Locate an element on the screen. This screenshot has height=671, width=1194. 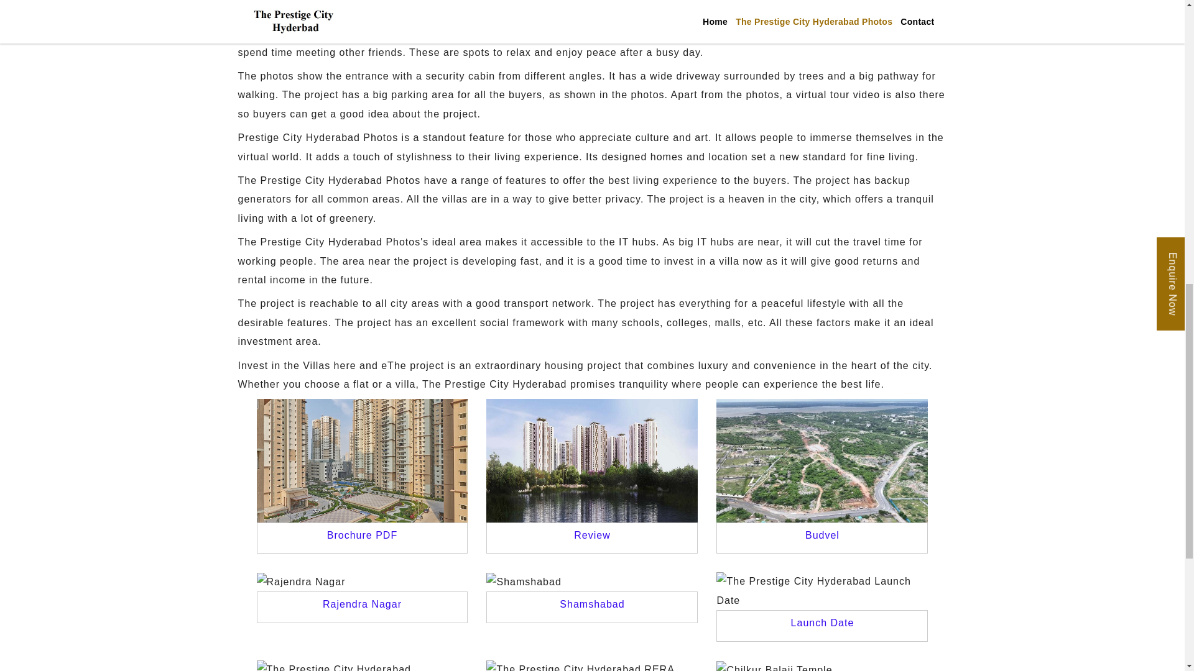
Launch Date is located at coordinates (822, 623).